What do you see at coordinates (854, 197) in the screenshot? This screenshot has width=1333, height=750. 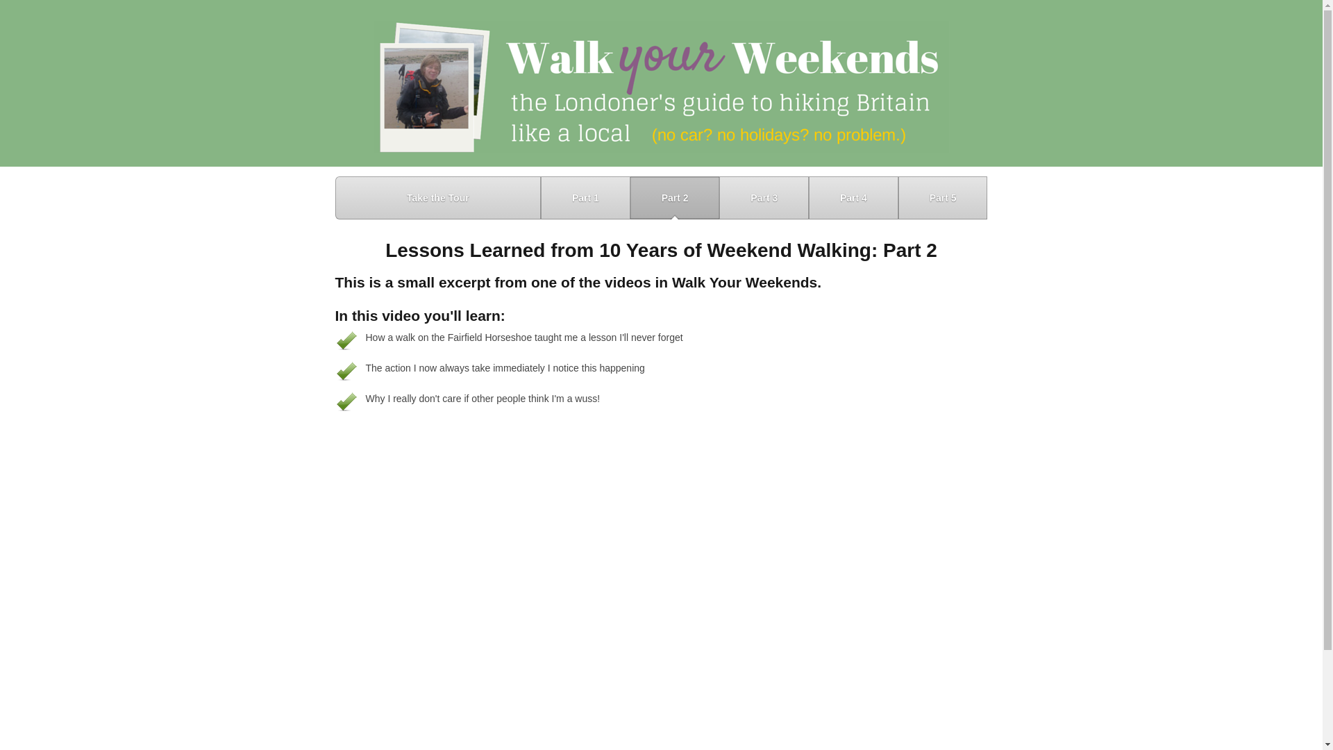 I see `Part 4` at bounding box center [854, 197].